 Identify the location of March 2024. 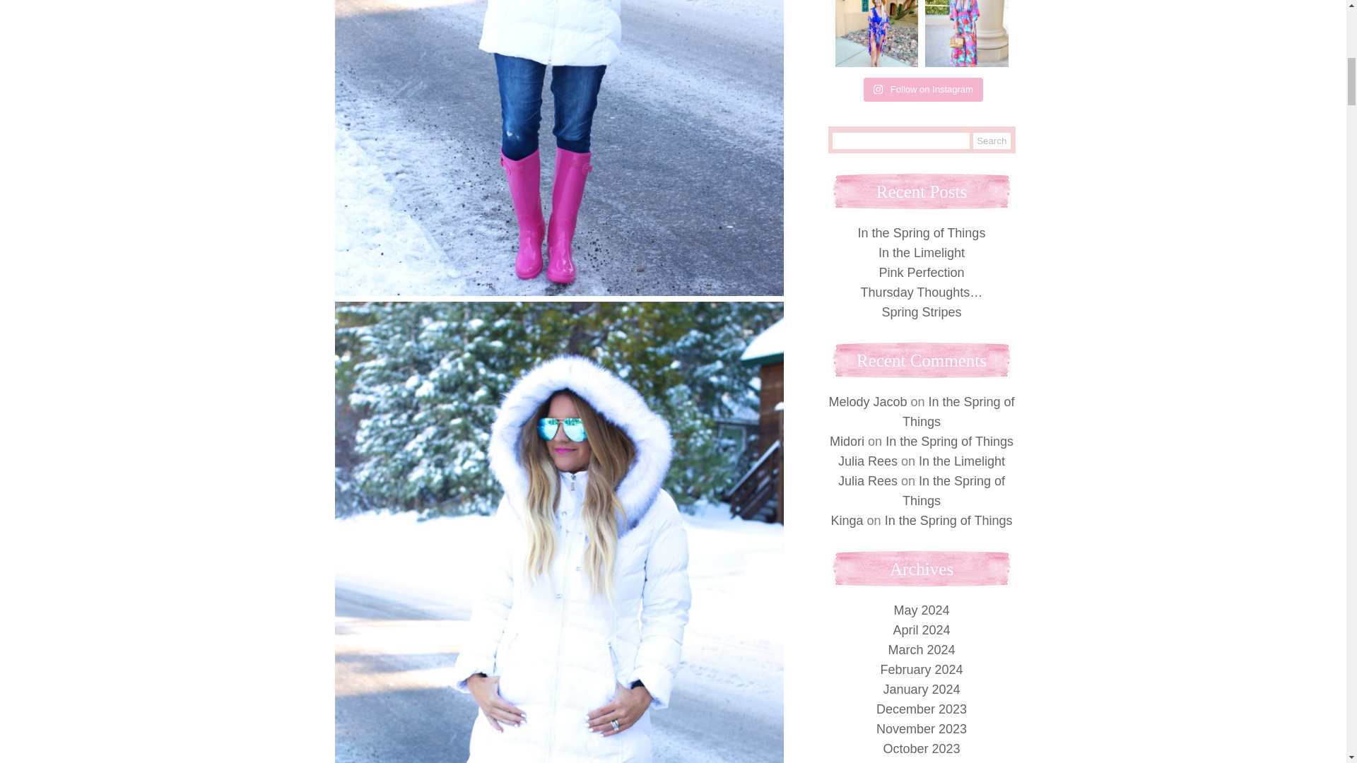
(921, 650).